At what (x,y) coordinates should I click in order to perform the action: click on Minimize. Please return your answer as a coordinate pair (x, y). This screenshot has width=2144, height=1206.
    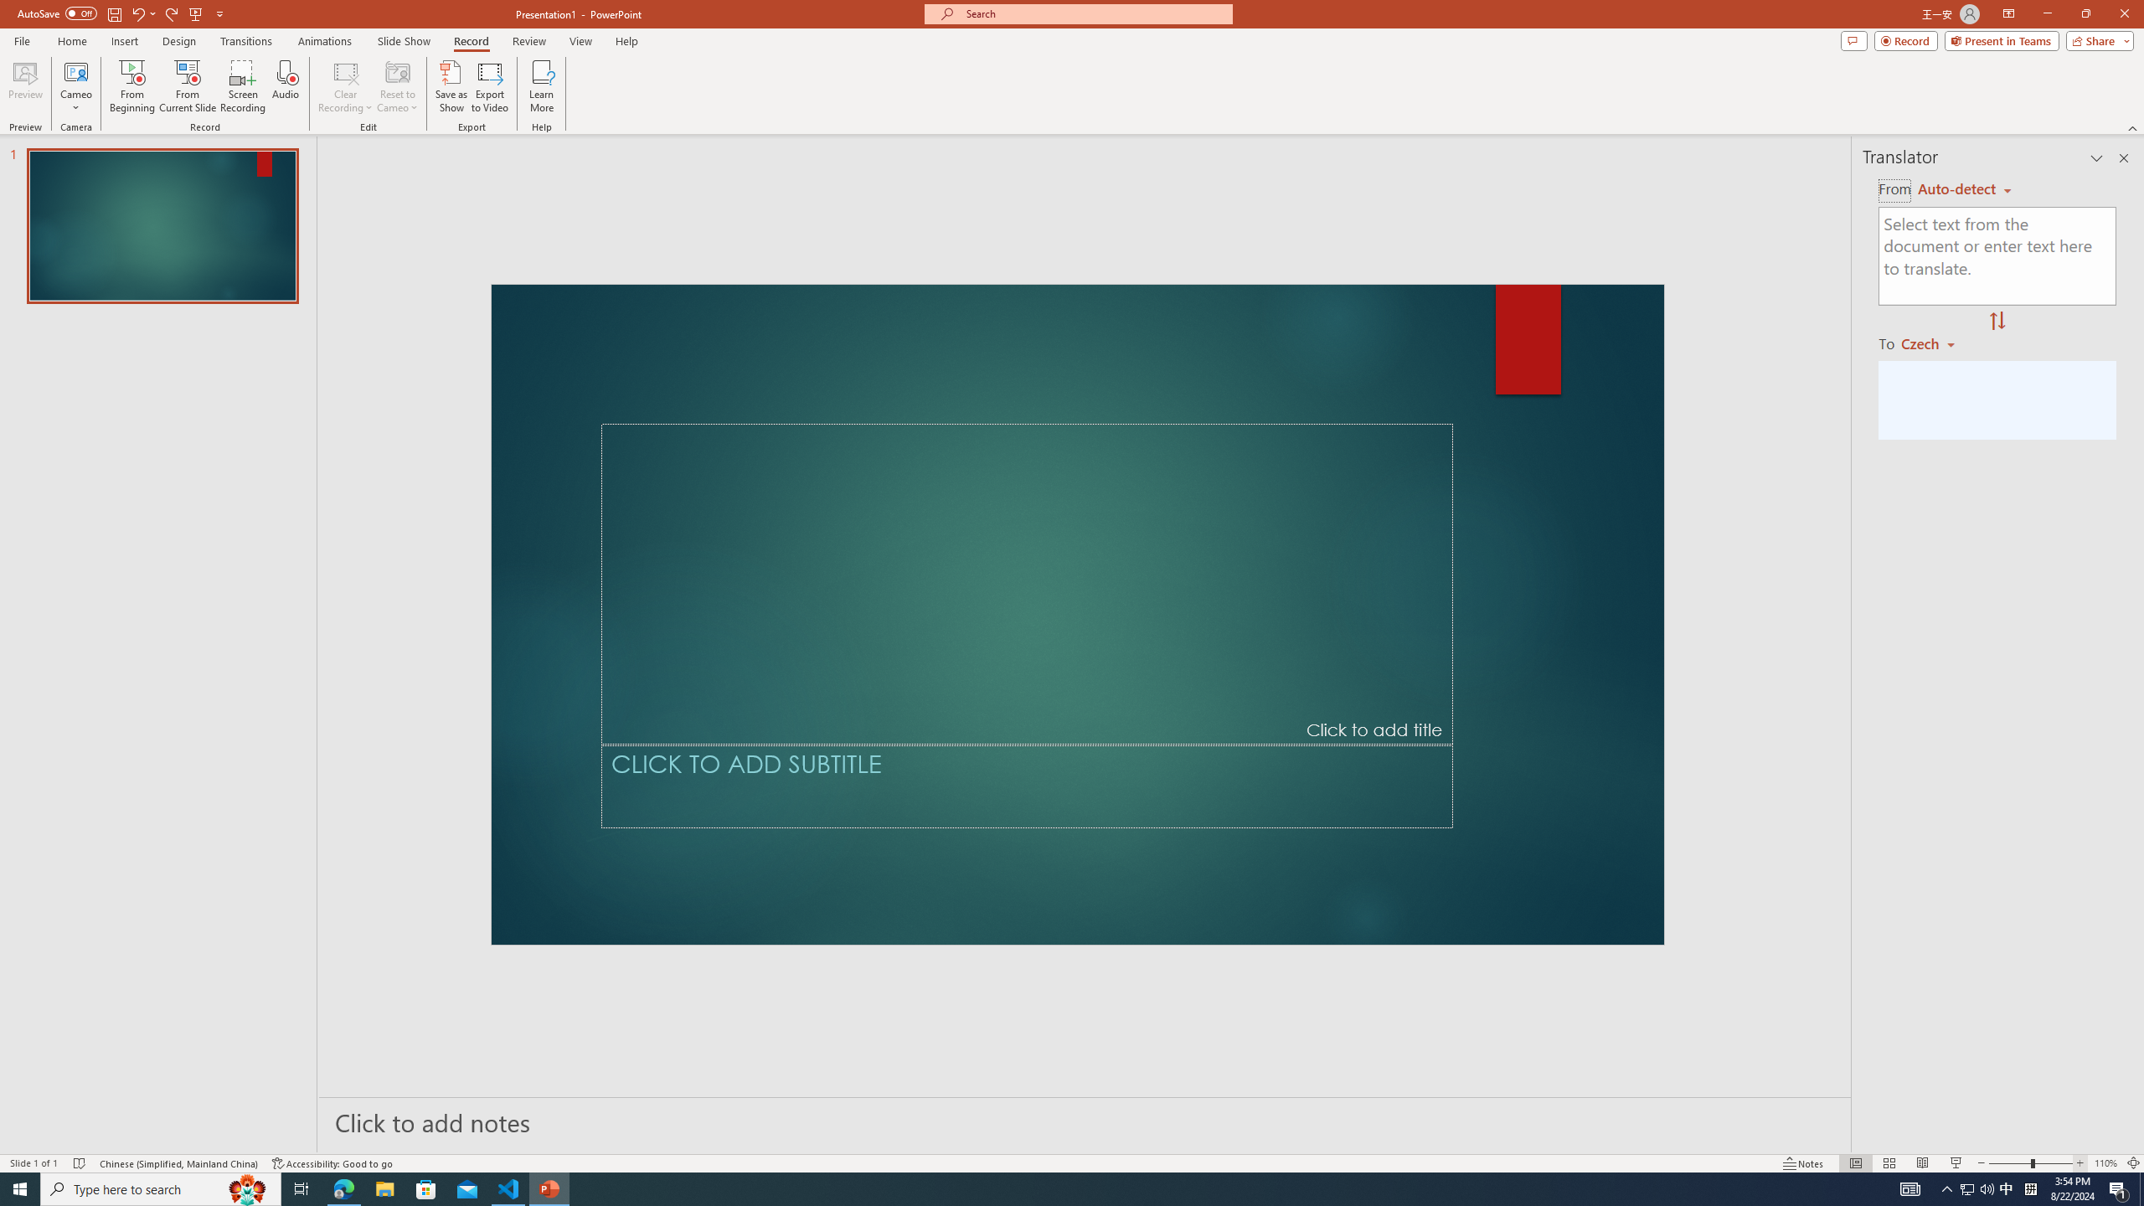
    Looking at the image, I should click on (1993, 27).